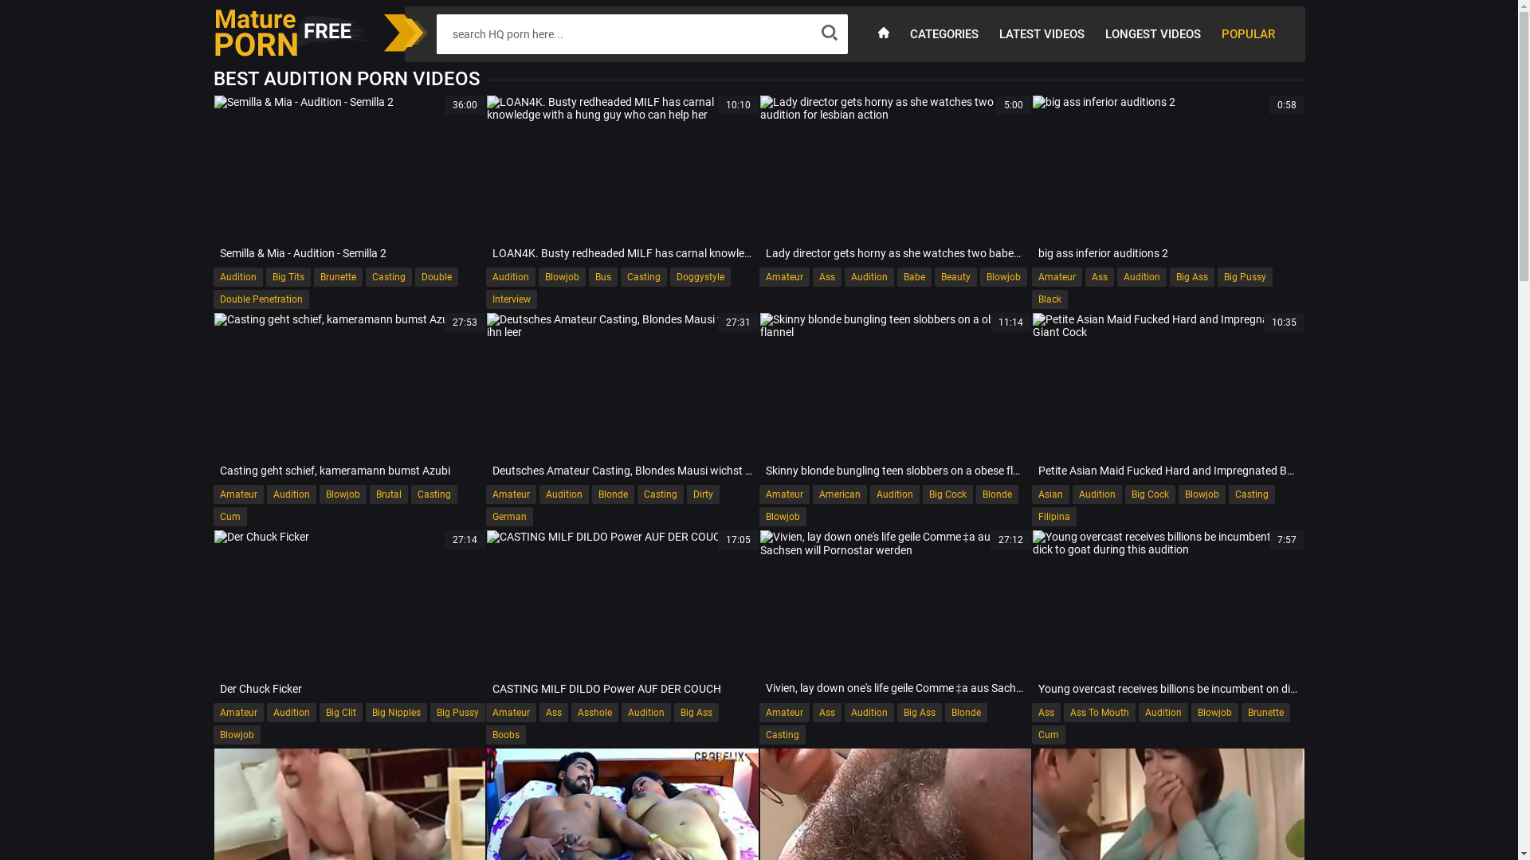 The width and height of the screenshot is (1530, 860). I want to click on Amateur, so click(784, 494).